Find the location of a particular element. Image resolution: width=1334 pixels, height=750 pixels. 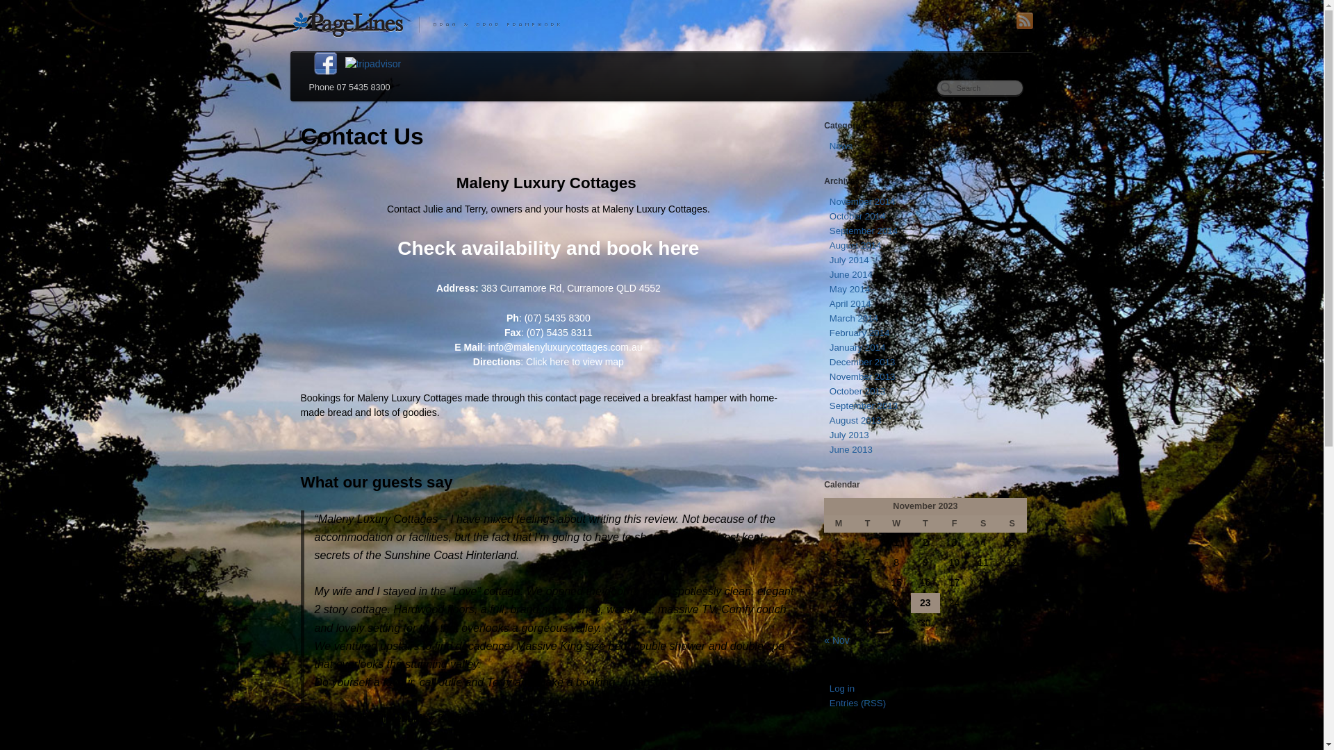

Log in is located at coordinates (842, 689).